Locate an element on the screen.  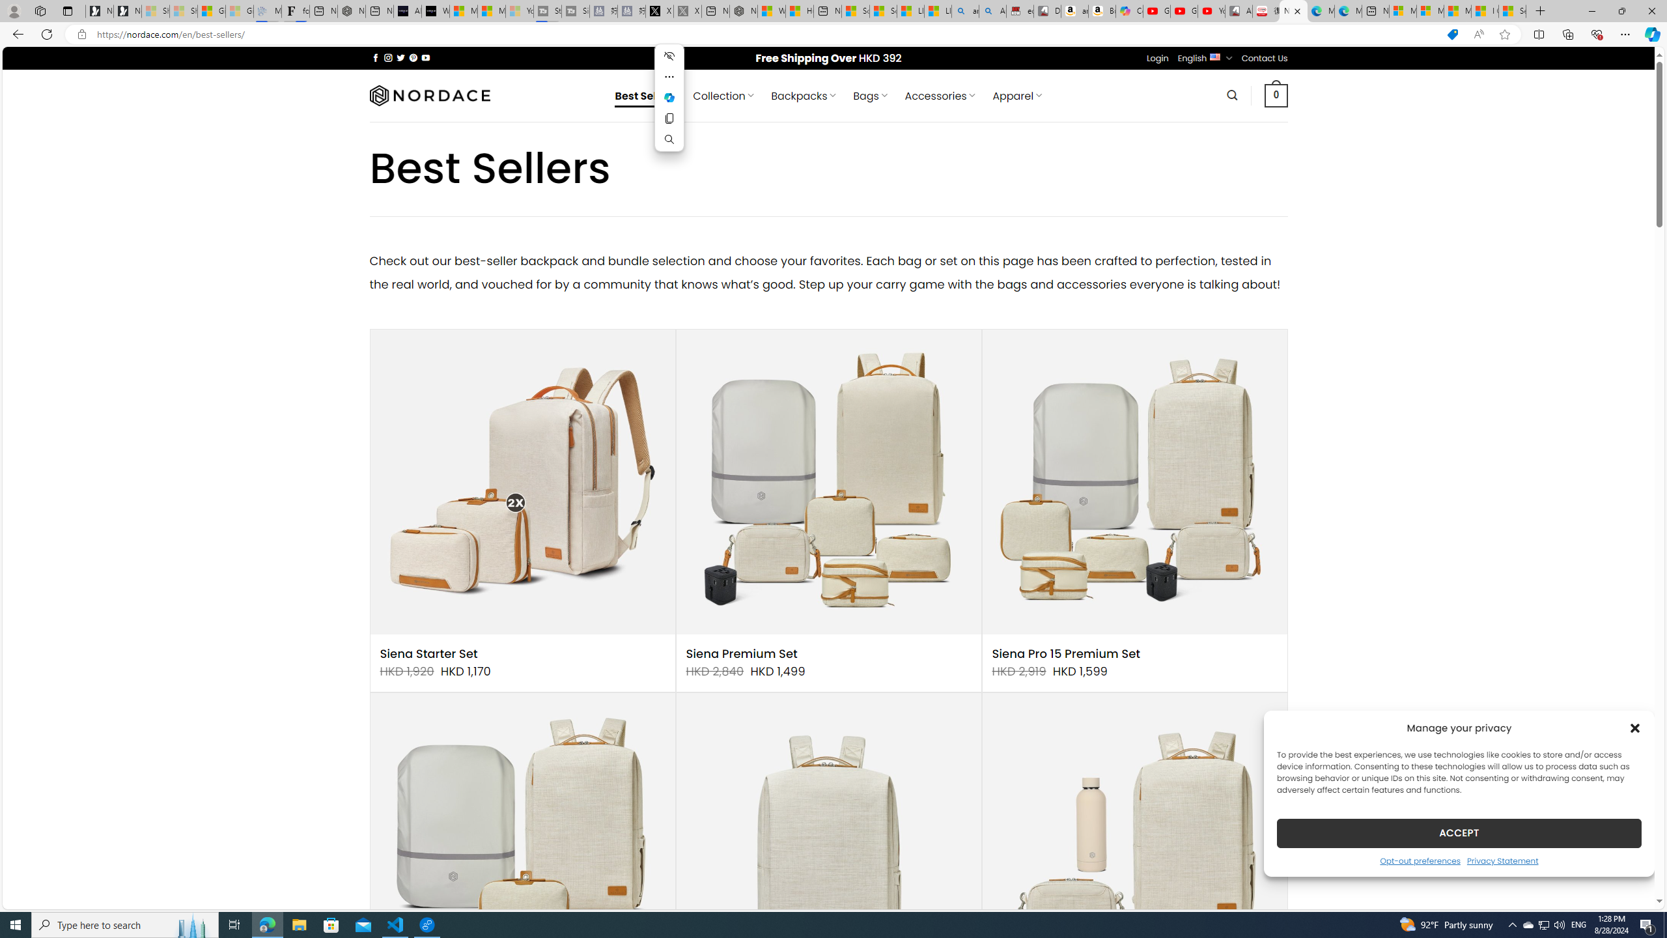
Ask Copilot is located at coordinates (669, 97).